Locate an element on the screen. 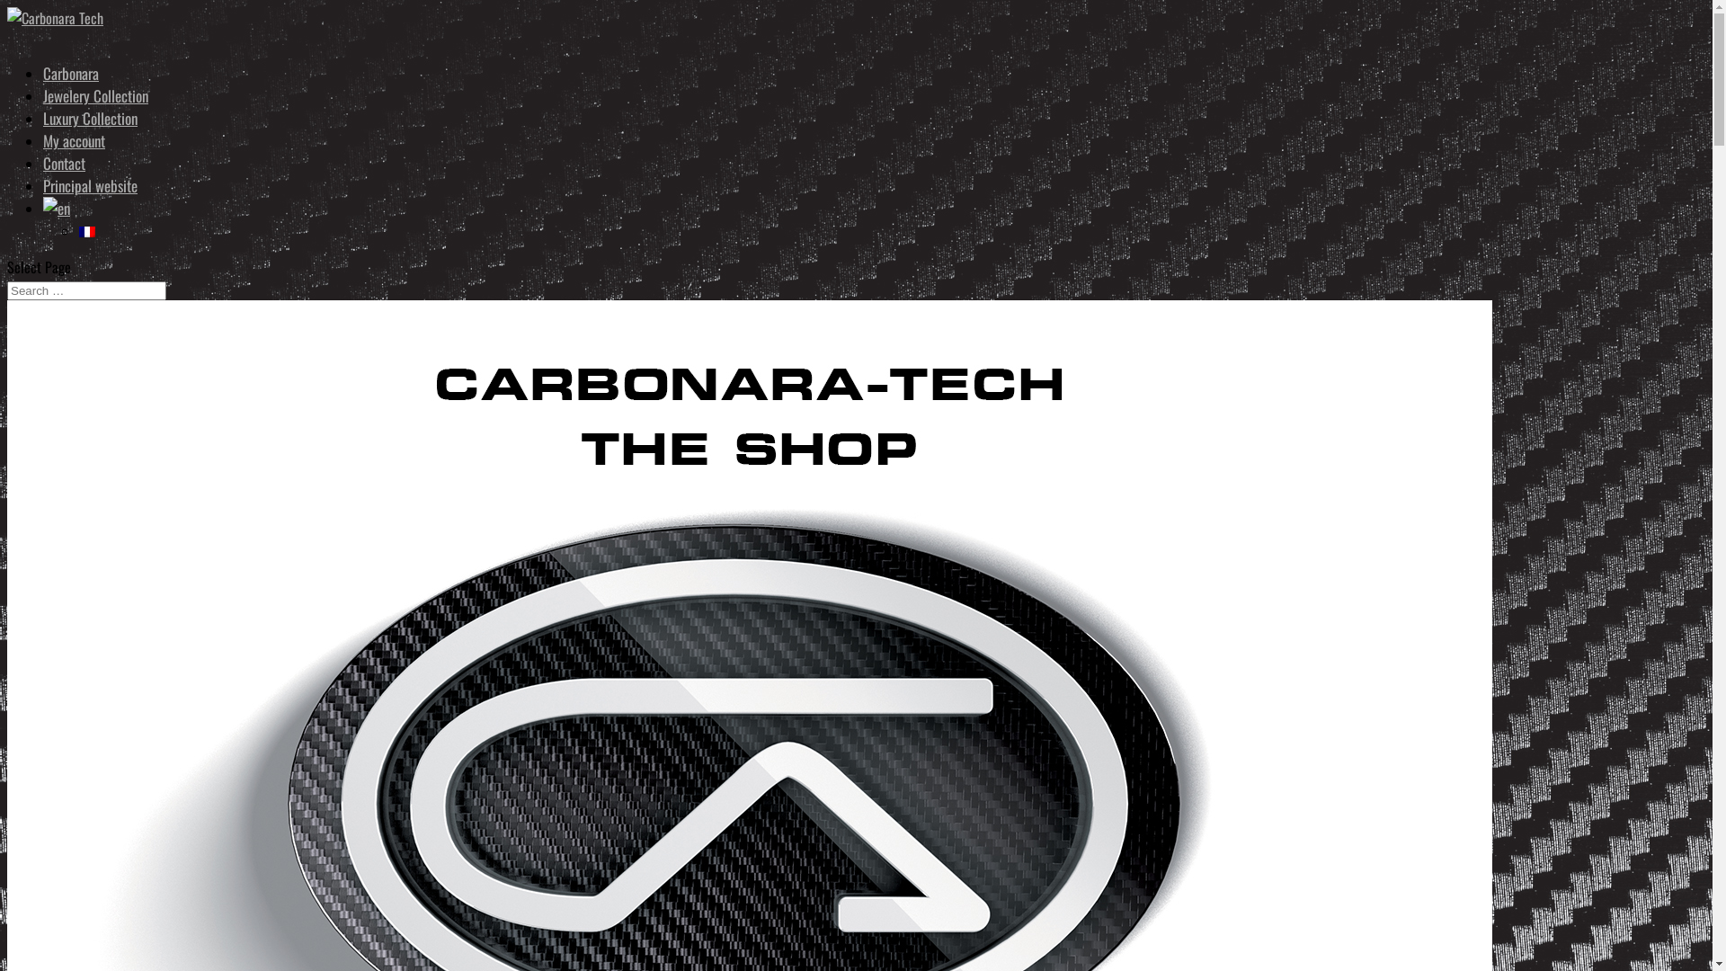 The height and width of the screenshot is (971, 1726). Search for: is located at coordinates (86, 291).